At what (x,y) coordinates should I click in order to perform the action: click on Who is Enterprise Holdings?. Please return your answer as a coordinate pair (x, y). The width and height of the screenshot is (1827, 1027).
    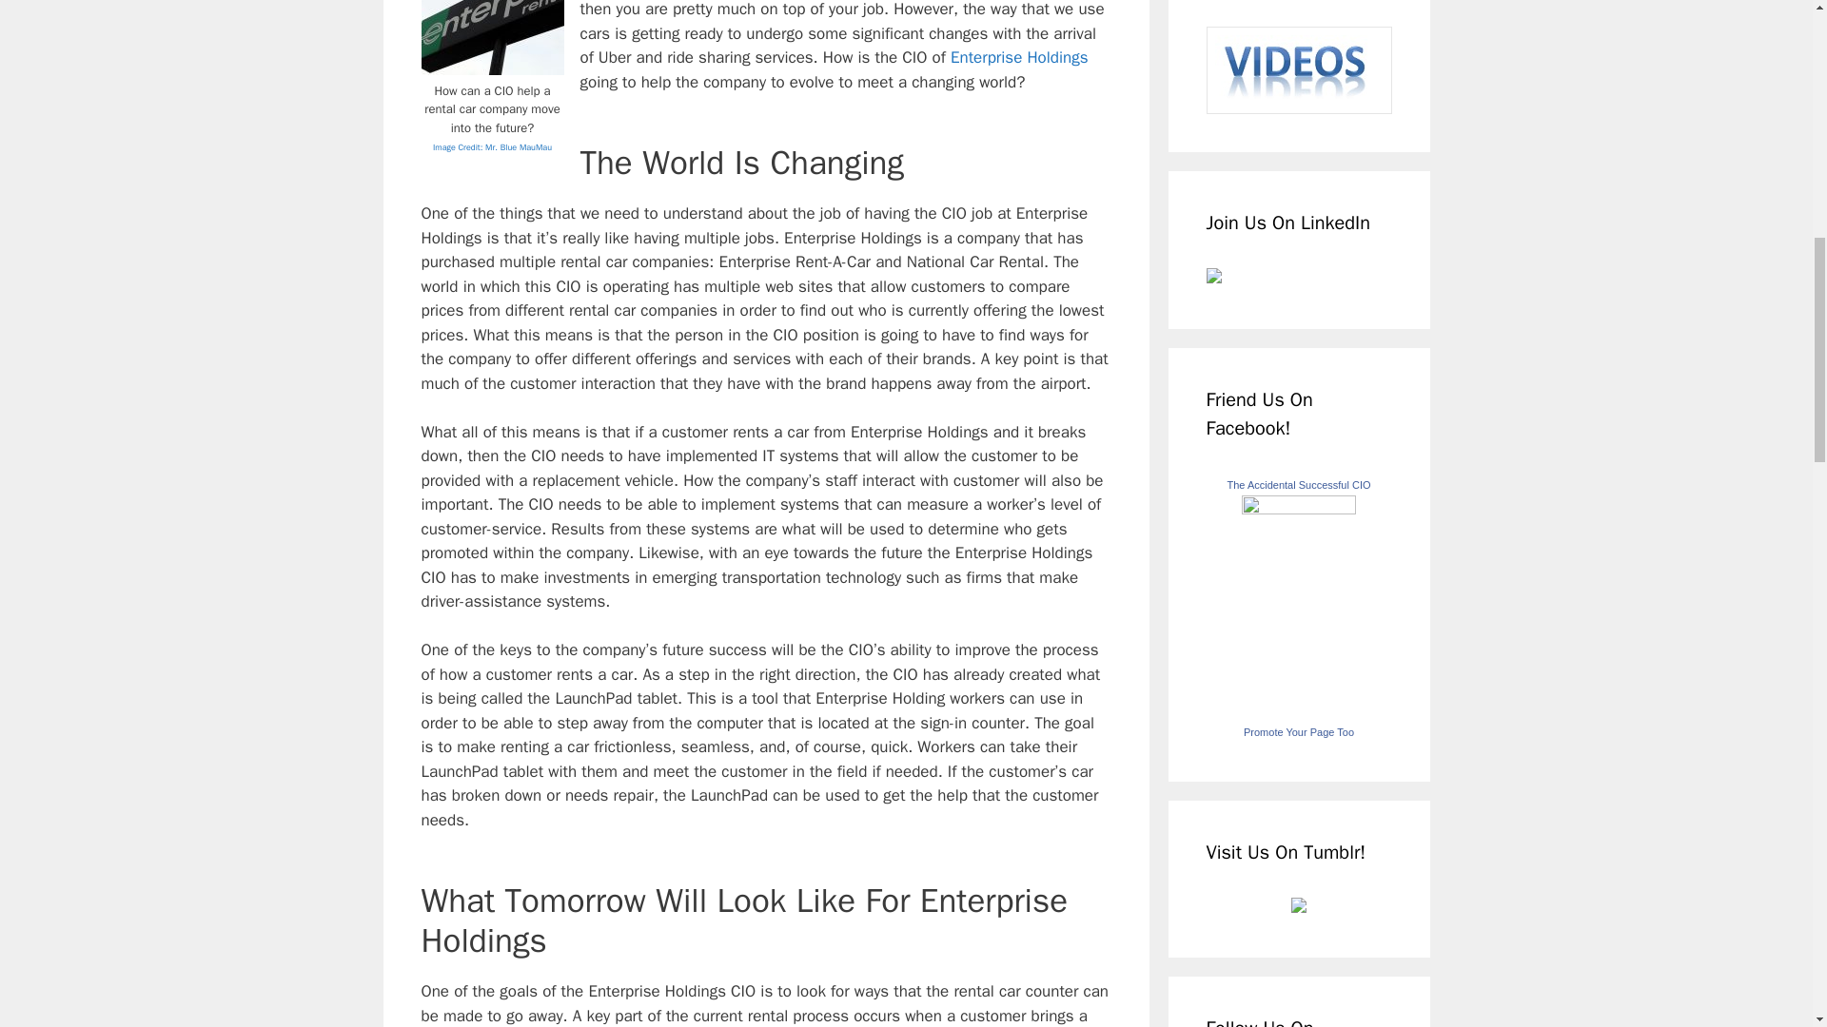
    Looking at the image, I should click on (1019, 57).